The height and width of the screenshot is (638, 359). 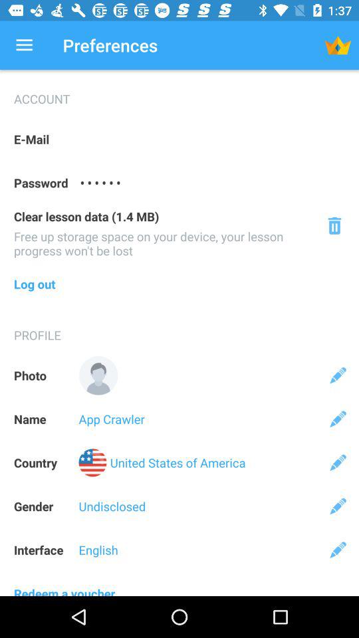 What do you see at coordinates (338, 550) in the screenshot?
I see `turn on the icon next to english icon` at bounding box center [338, 550].